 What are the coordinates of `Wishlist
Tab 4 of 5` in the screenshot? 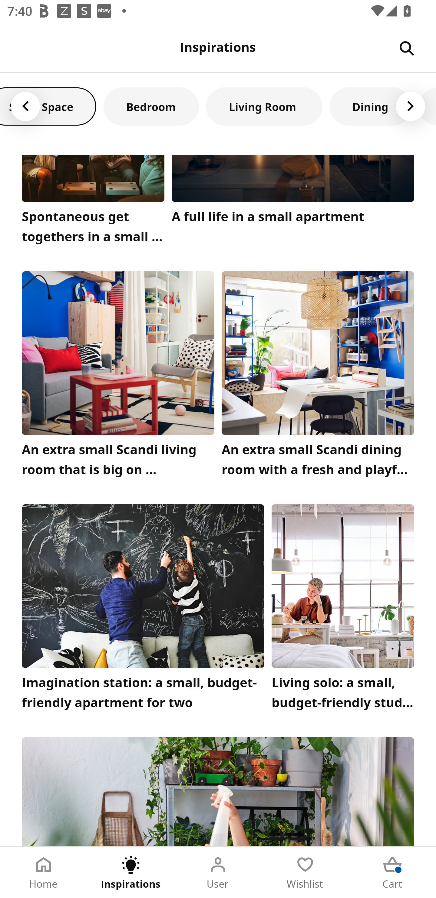 It's located at (305, 873).